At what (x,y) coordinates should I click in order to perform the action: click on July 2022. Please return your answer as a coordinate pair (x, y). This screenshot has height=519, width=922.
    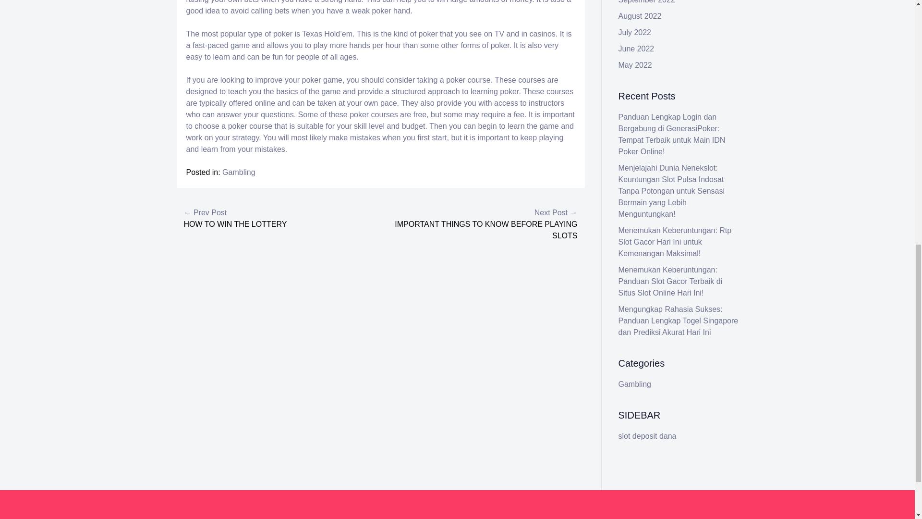
    Looking at the image, I should click on (635, 32).